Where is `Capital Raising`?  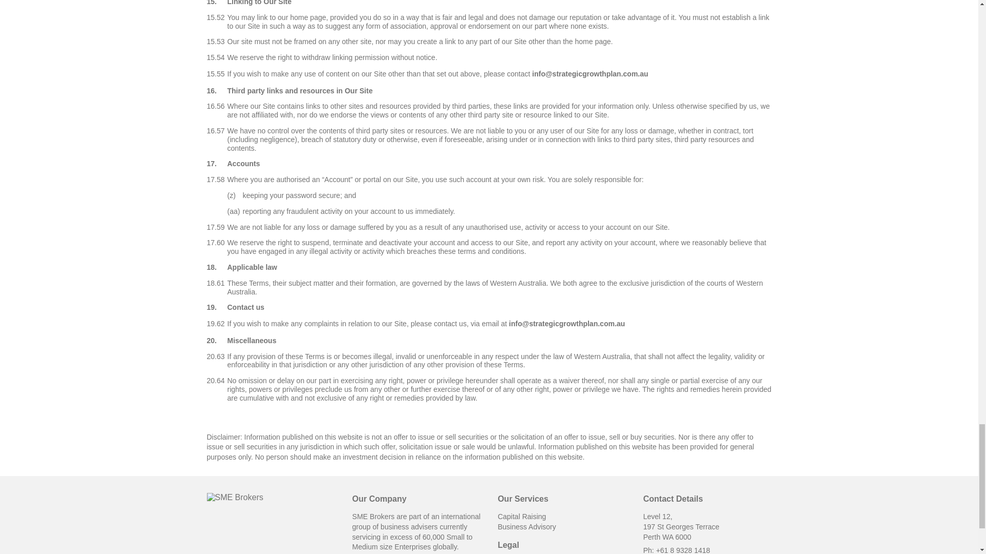
Capital Raising is located at coordinates (522, 517).